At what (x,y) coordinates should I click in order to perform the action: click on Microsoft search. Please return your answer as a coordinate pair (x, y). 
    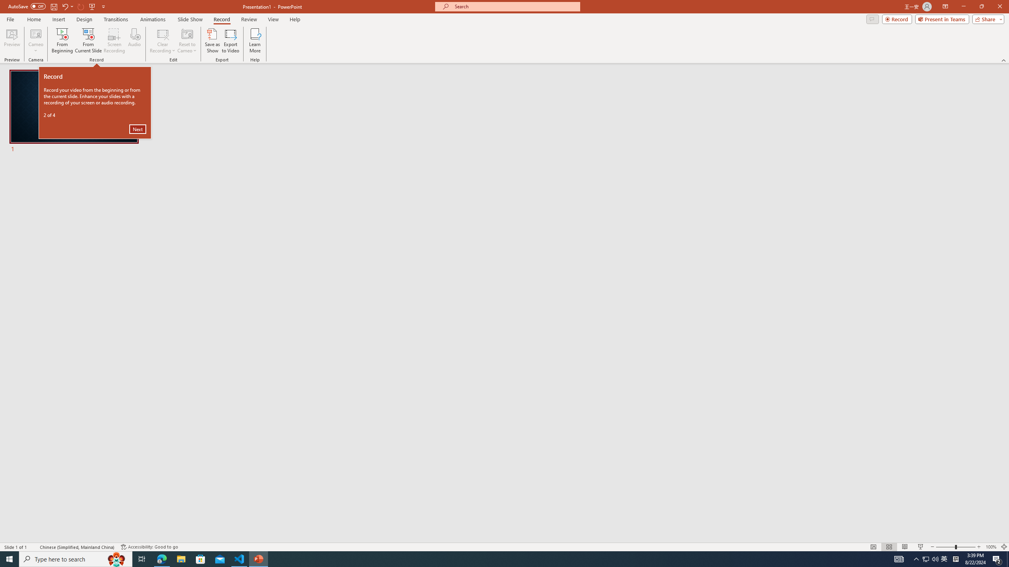
    Looking at the image, I should click on (515, 6).